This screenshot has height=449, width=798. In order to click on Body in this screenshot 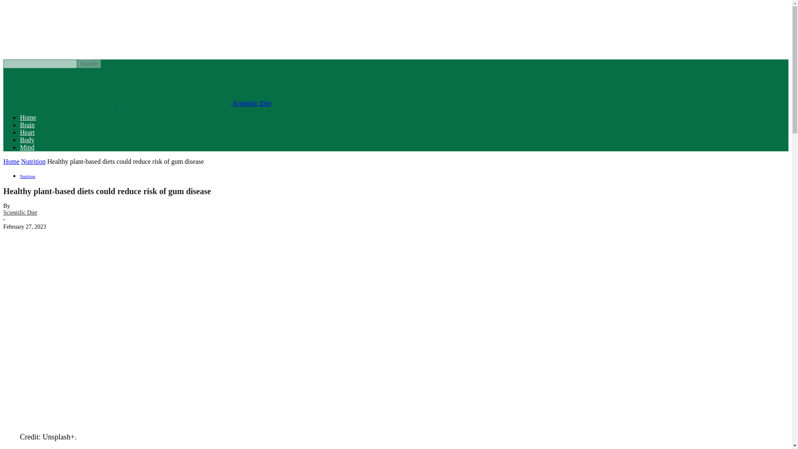, I will do `click(27, 140)`.